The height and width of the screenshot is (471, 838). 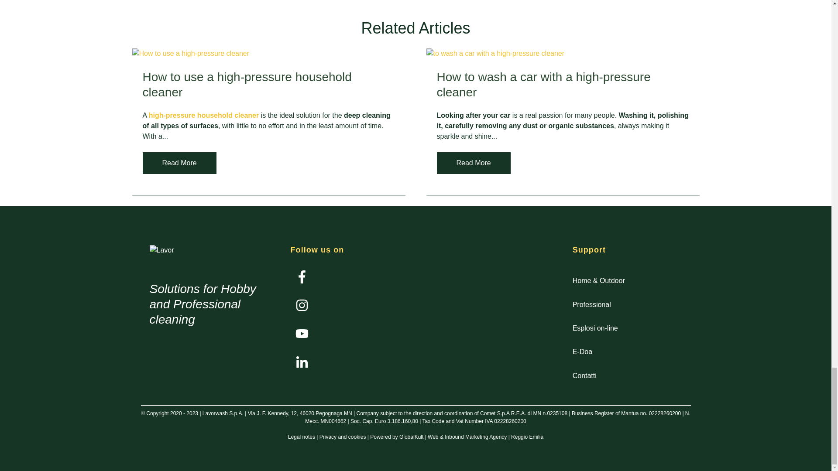 What do you see at coordinates (305, 280) in the screenshot?
I see `Follow us on Facebook` at bounding box center [305, 280].